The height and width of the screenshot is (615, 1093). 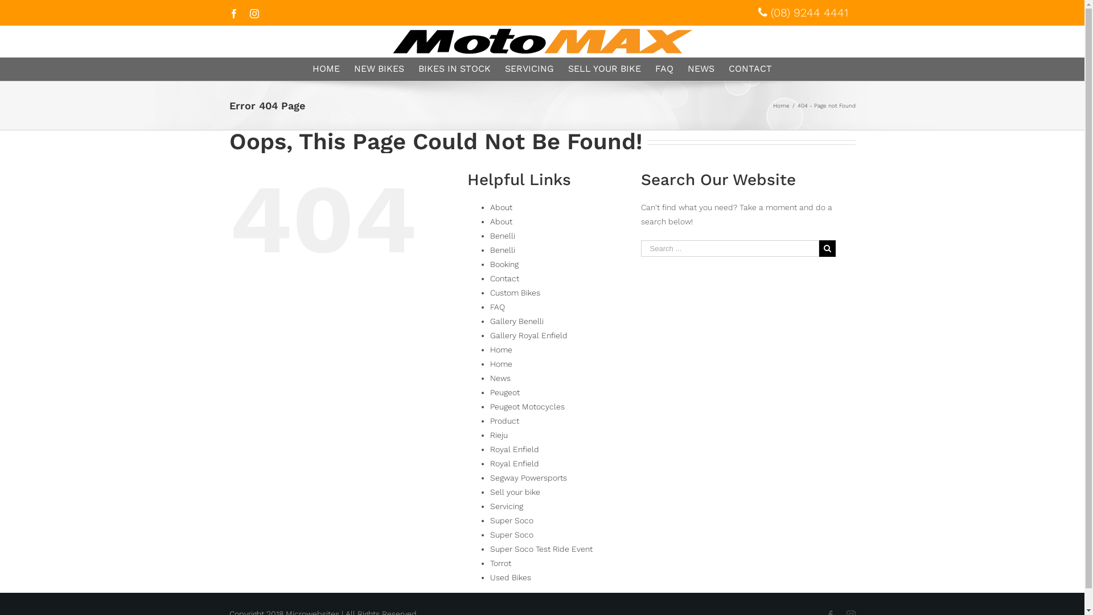 What do you see at coordinates (501, 364) in the screenshot?
I see `Home` at bounding box center [501, 364].